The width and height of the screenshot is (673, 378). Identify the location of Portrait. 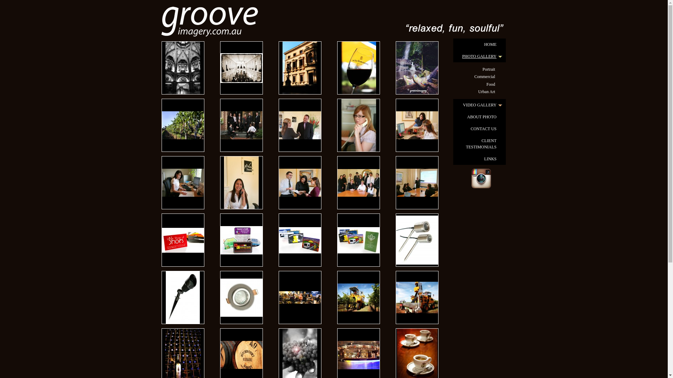
(480, 69).